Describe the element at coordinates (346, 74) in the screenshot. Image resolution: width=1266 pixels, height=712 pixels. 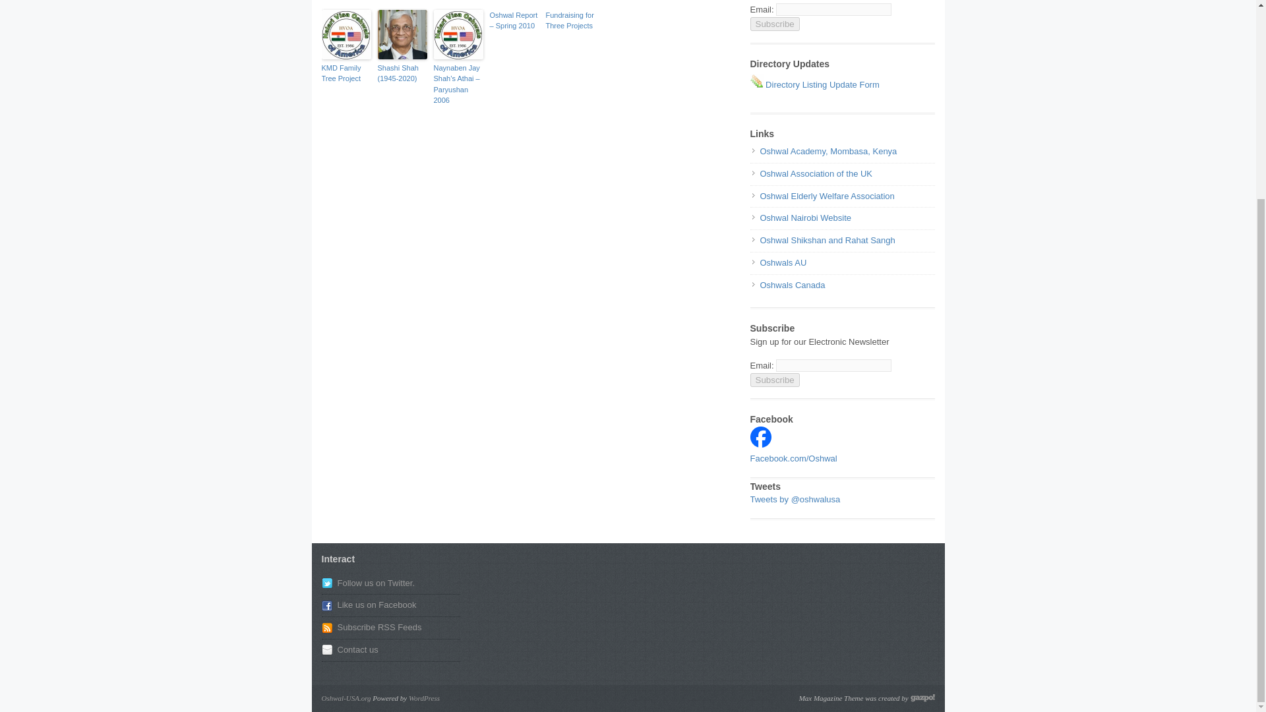
I see `KMD Family Tree Project` at that location.